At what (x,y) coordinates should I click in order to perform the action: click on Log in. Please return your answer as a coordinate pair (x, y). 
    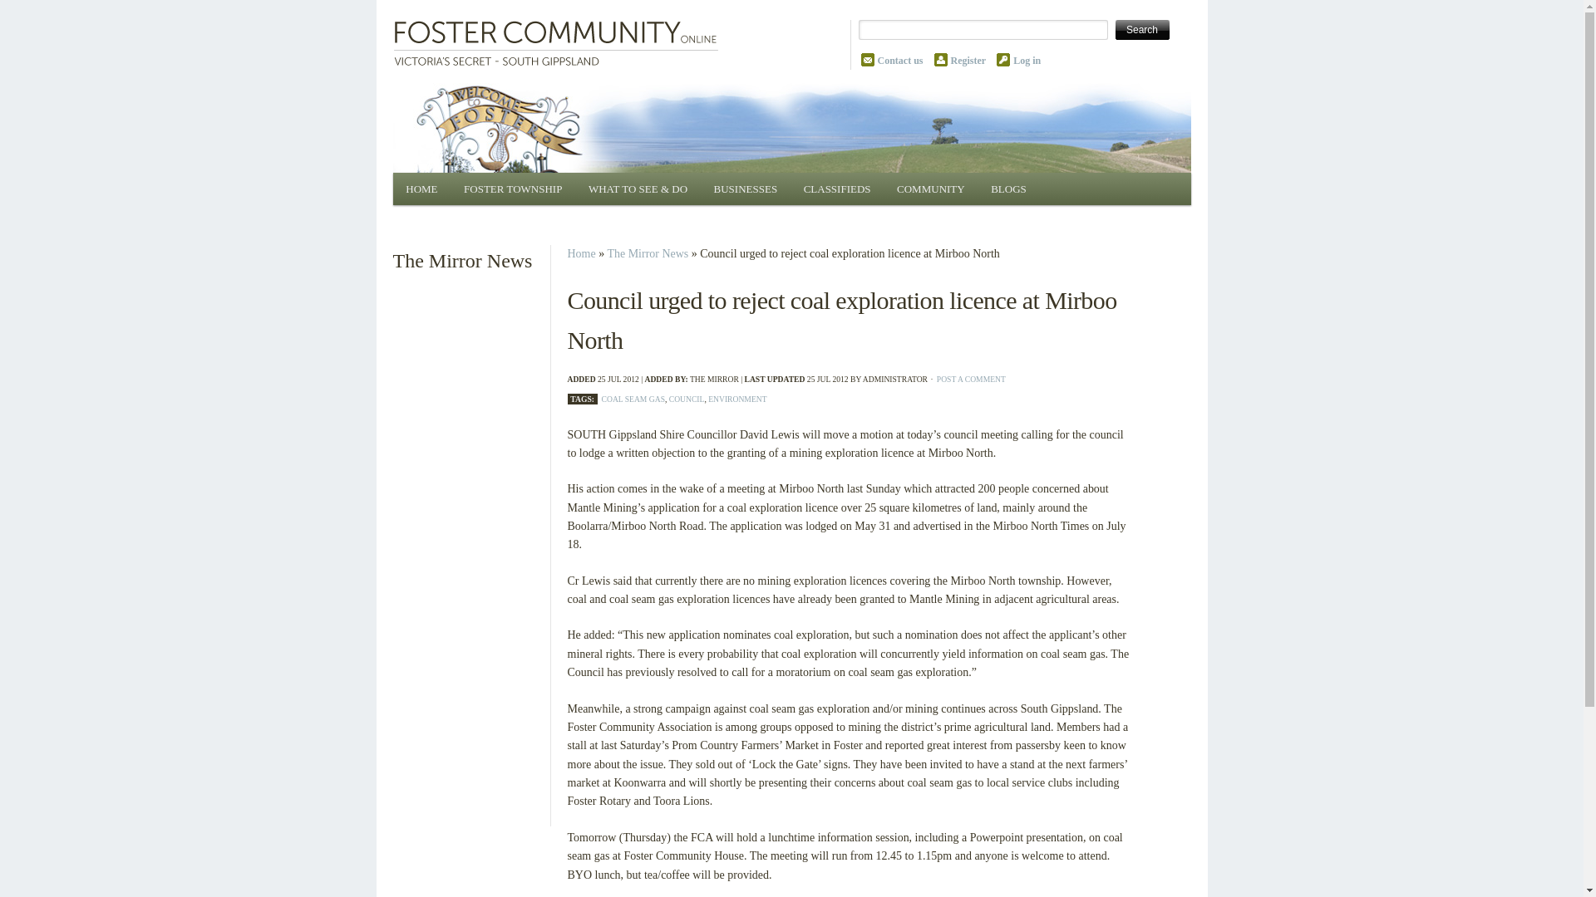
    Looking at the image, I should click on (1027, 60).